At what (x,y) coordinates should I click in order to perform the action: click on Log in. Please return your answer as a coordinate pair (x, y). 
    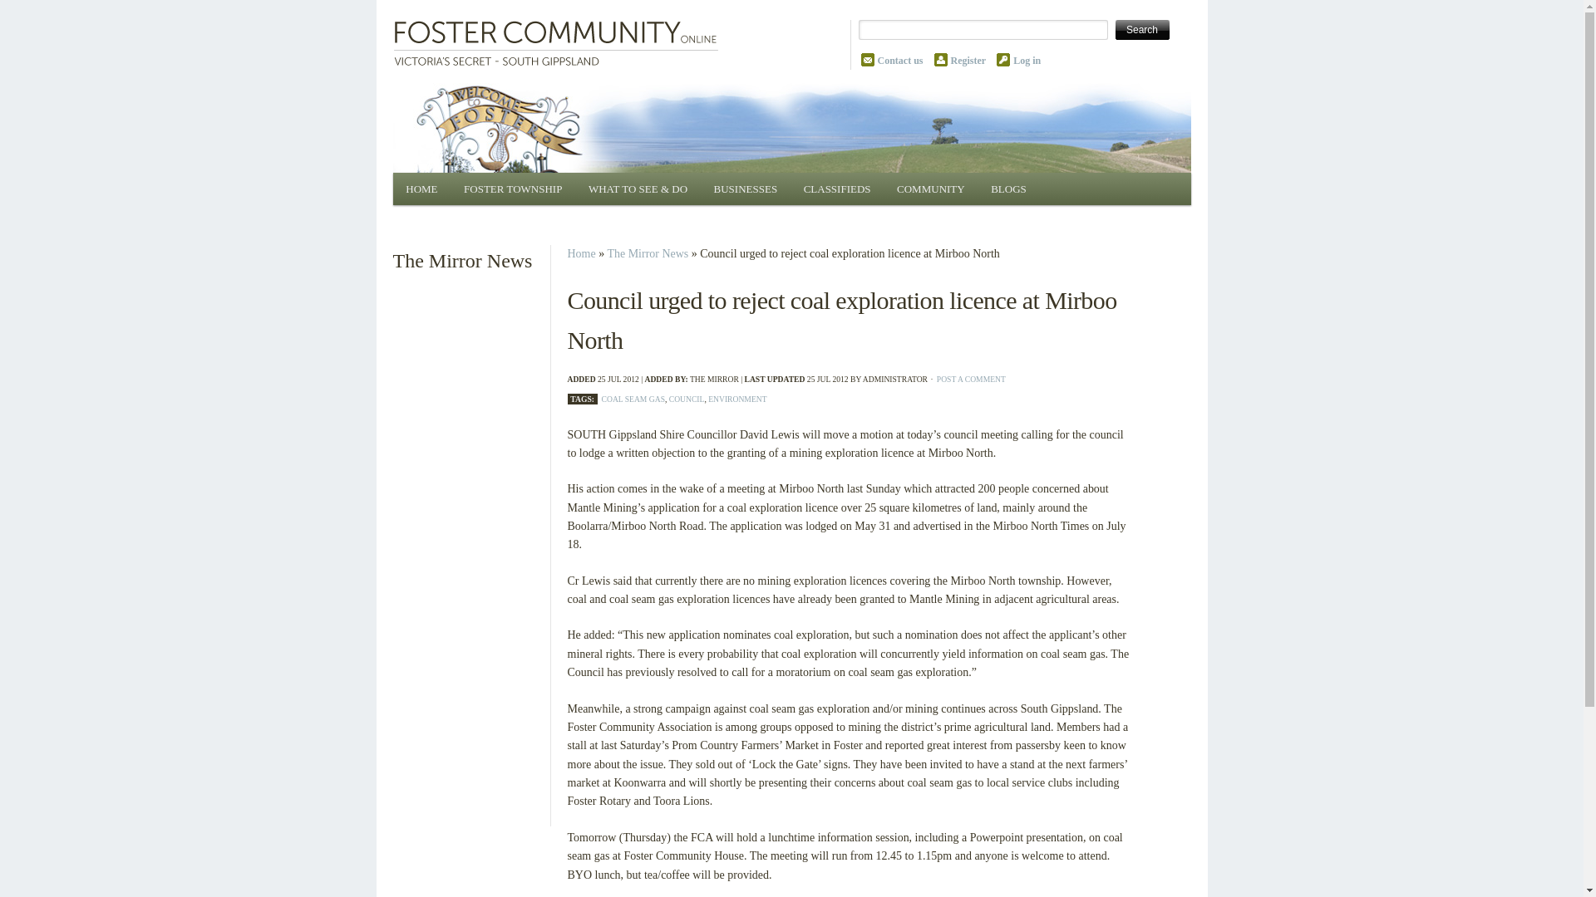
    Looking at the image, I should click on (1027, 60).